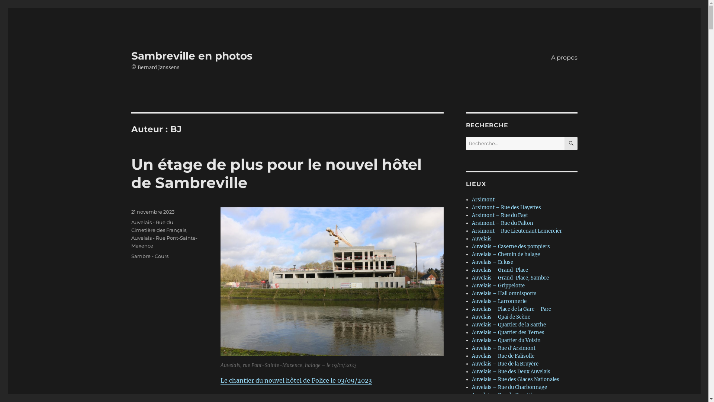  Describe the element at coordinates (565, 57) in the screenshot. I see `A propos` at that location.